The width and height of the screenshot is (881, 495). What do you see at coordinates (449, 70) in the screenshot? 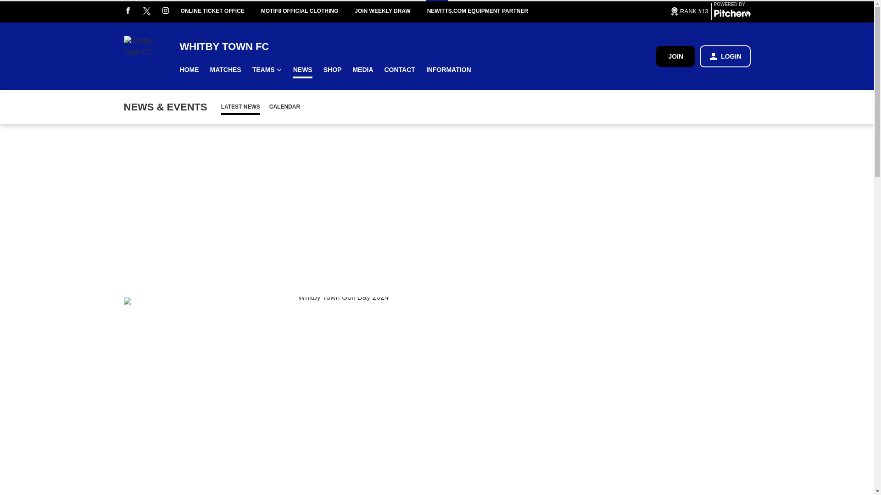
I see `INFORMATION` at bounding box center [449, 70].